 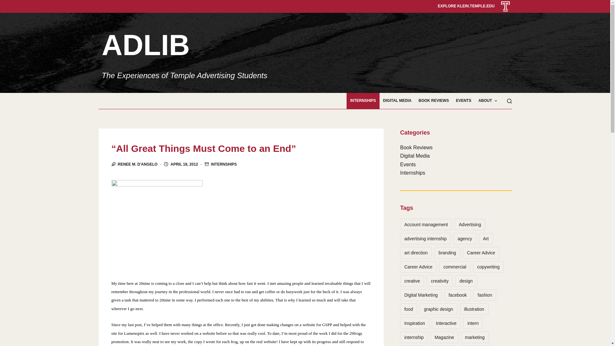 What do you see at coordinates (138, 164) in the screenshot?
I see `RENEE M. D'ANGELO` at bounding box center [138, 164].